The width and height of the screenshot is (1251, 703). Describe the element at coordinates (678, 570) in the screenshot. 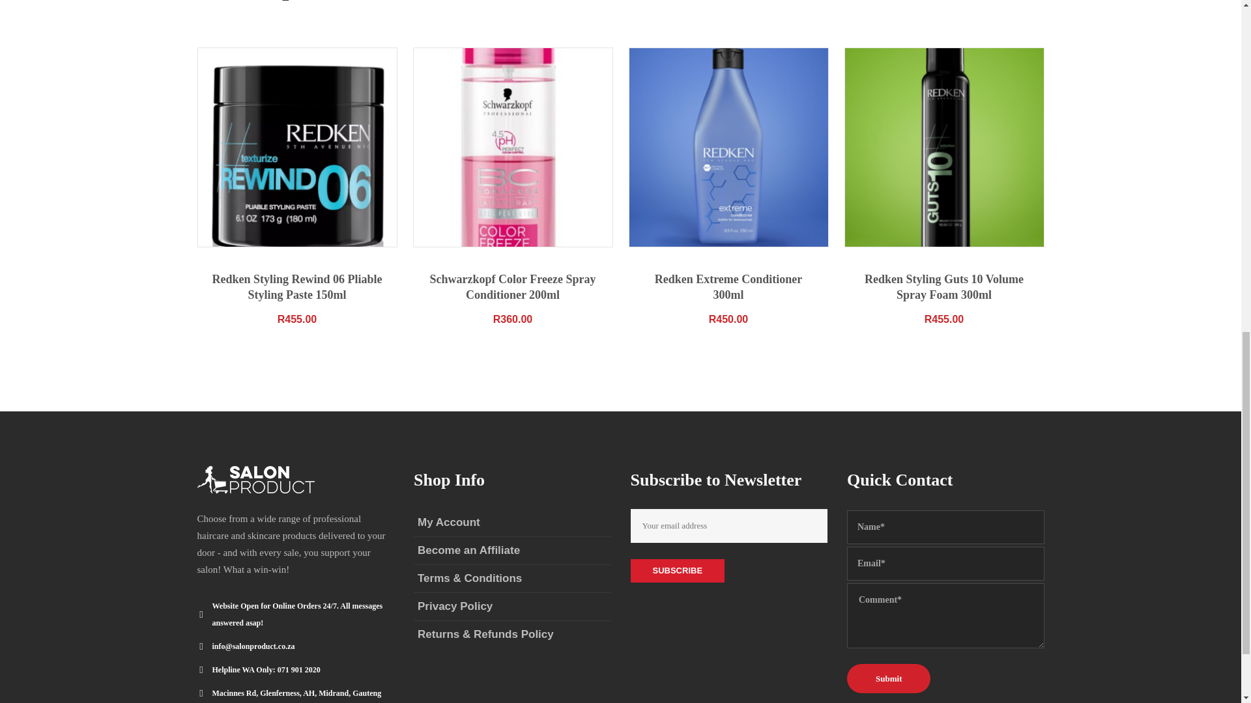

I see `Subscribe` at that location.